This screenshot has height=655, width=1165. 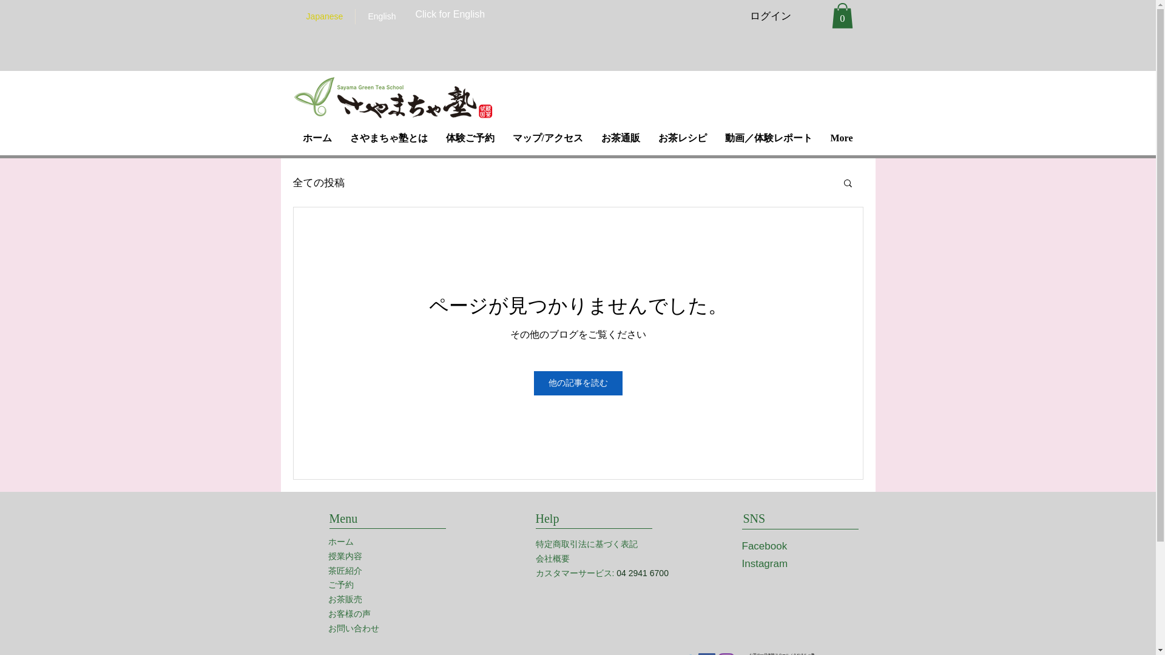 What do you see at coordinates (381, 16) in the screenshot?
I see `English` at bounding box center [381, 16].